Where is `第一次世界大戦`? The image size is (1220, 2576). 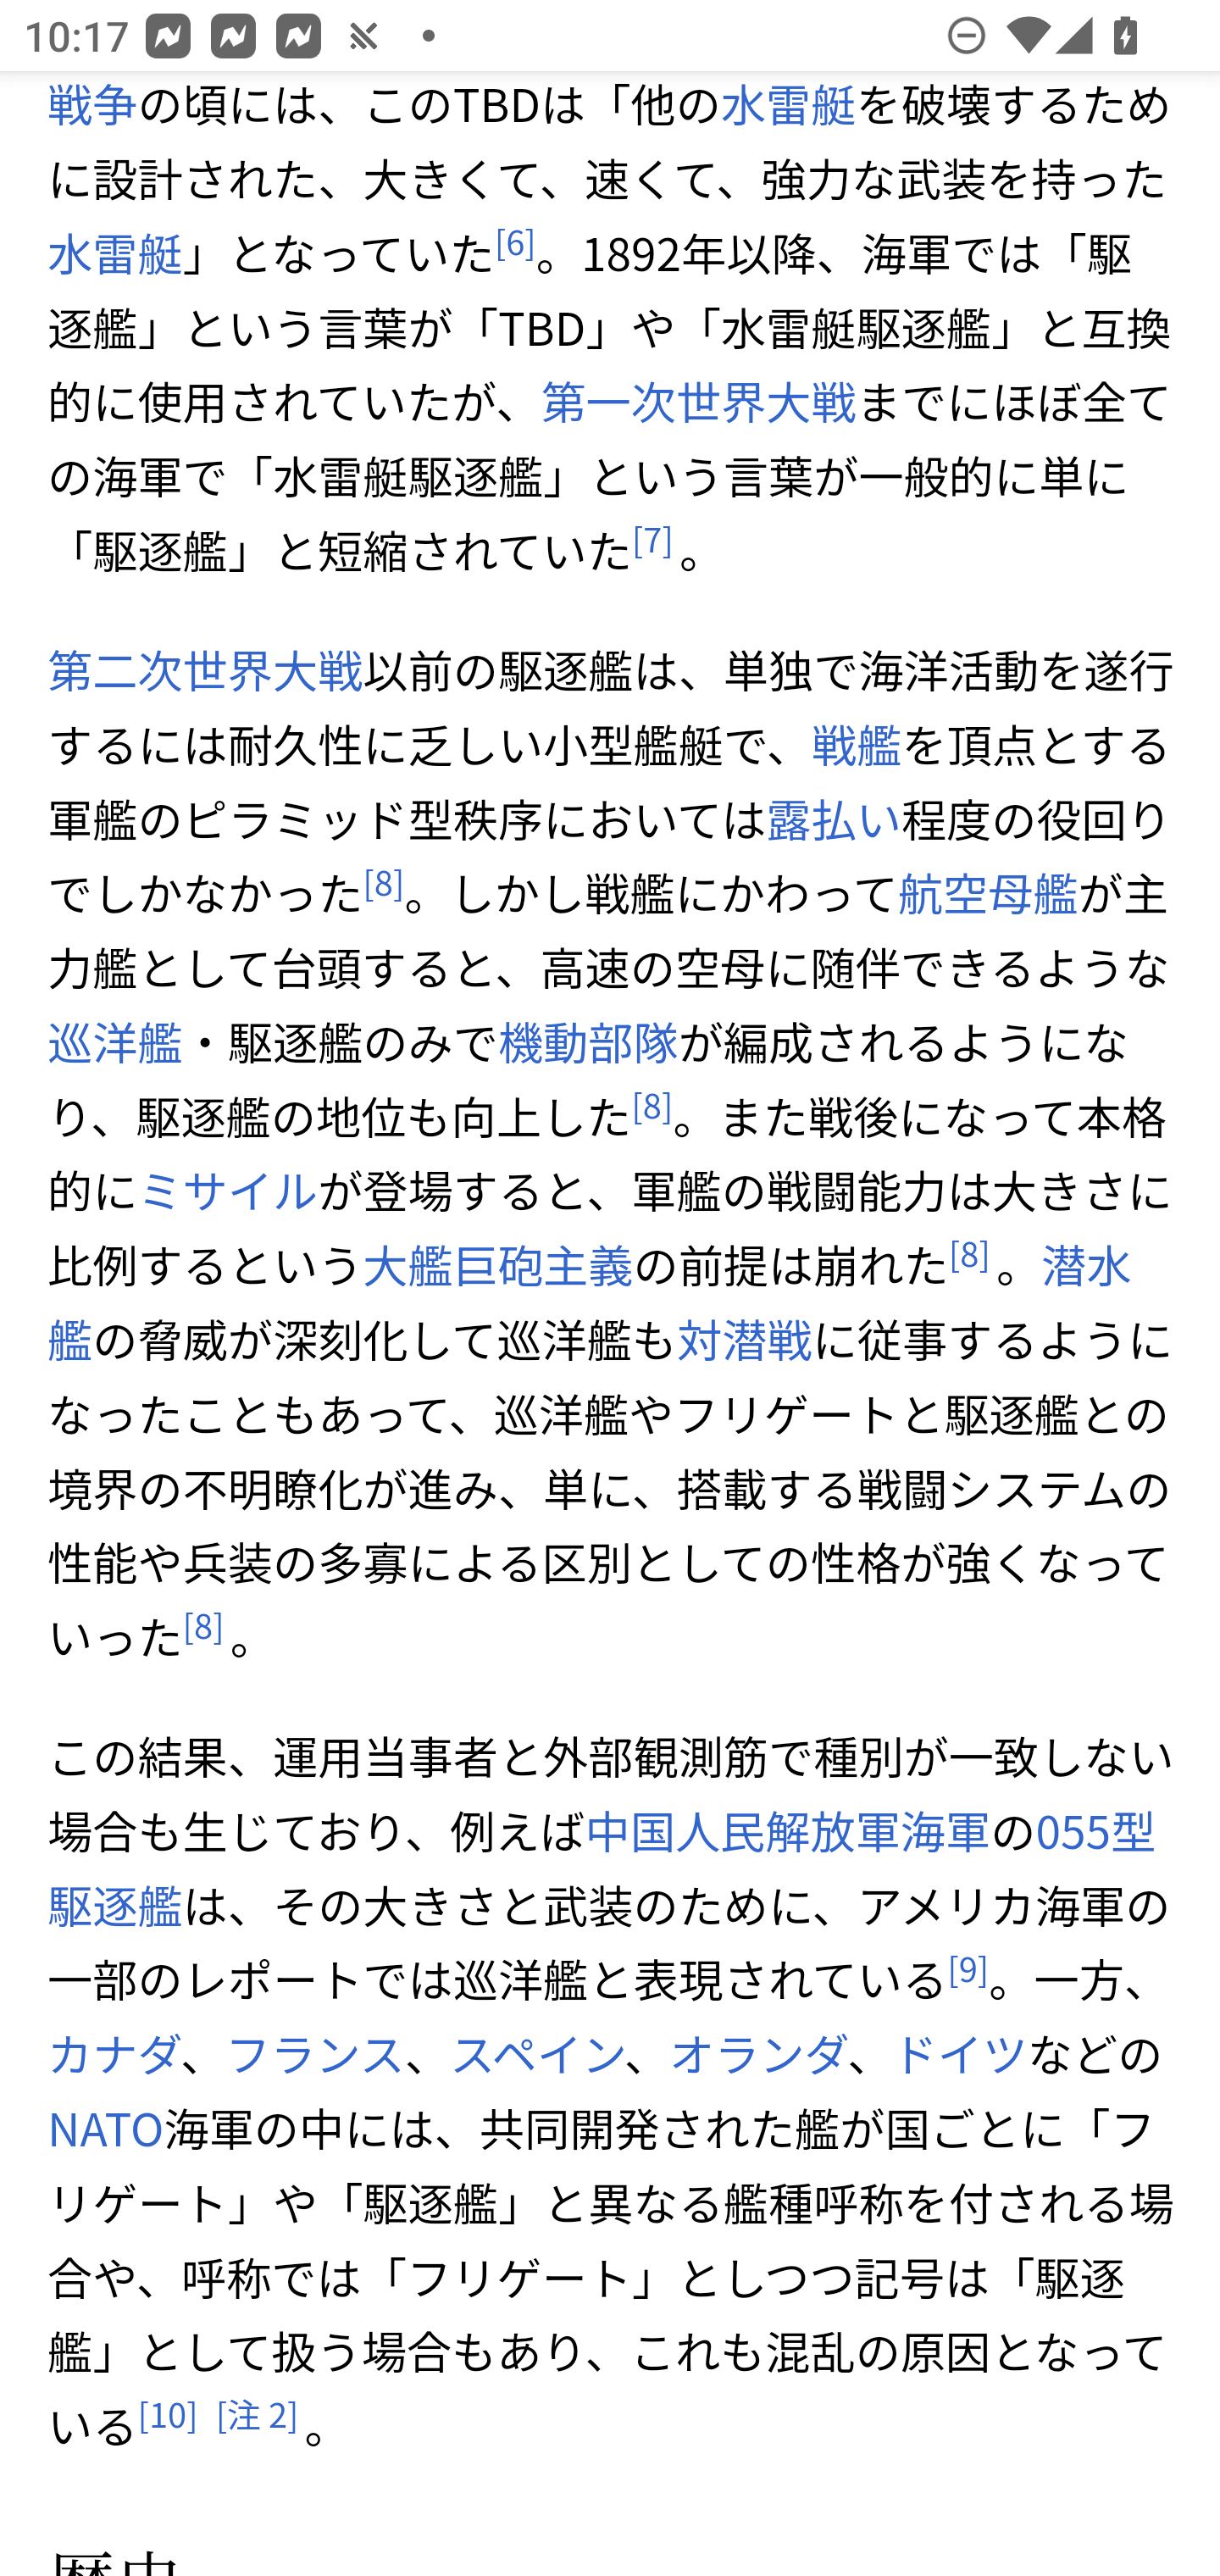
第一次世界大戦 is located at coordinates (697, 402).